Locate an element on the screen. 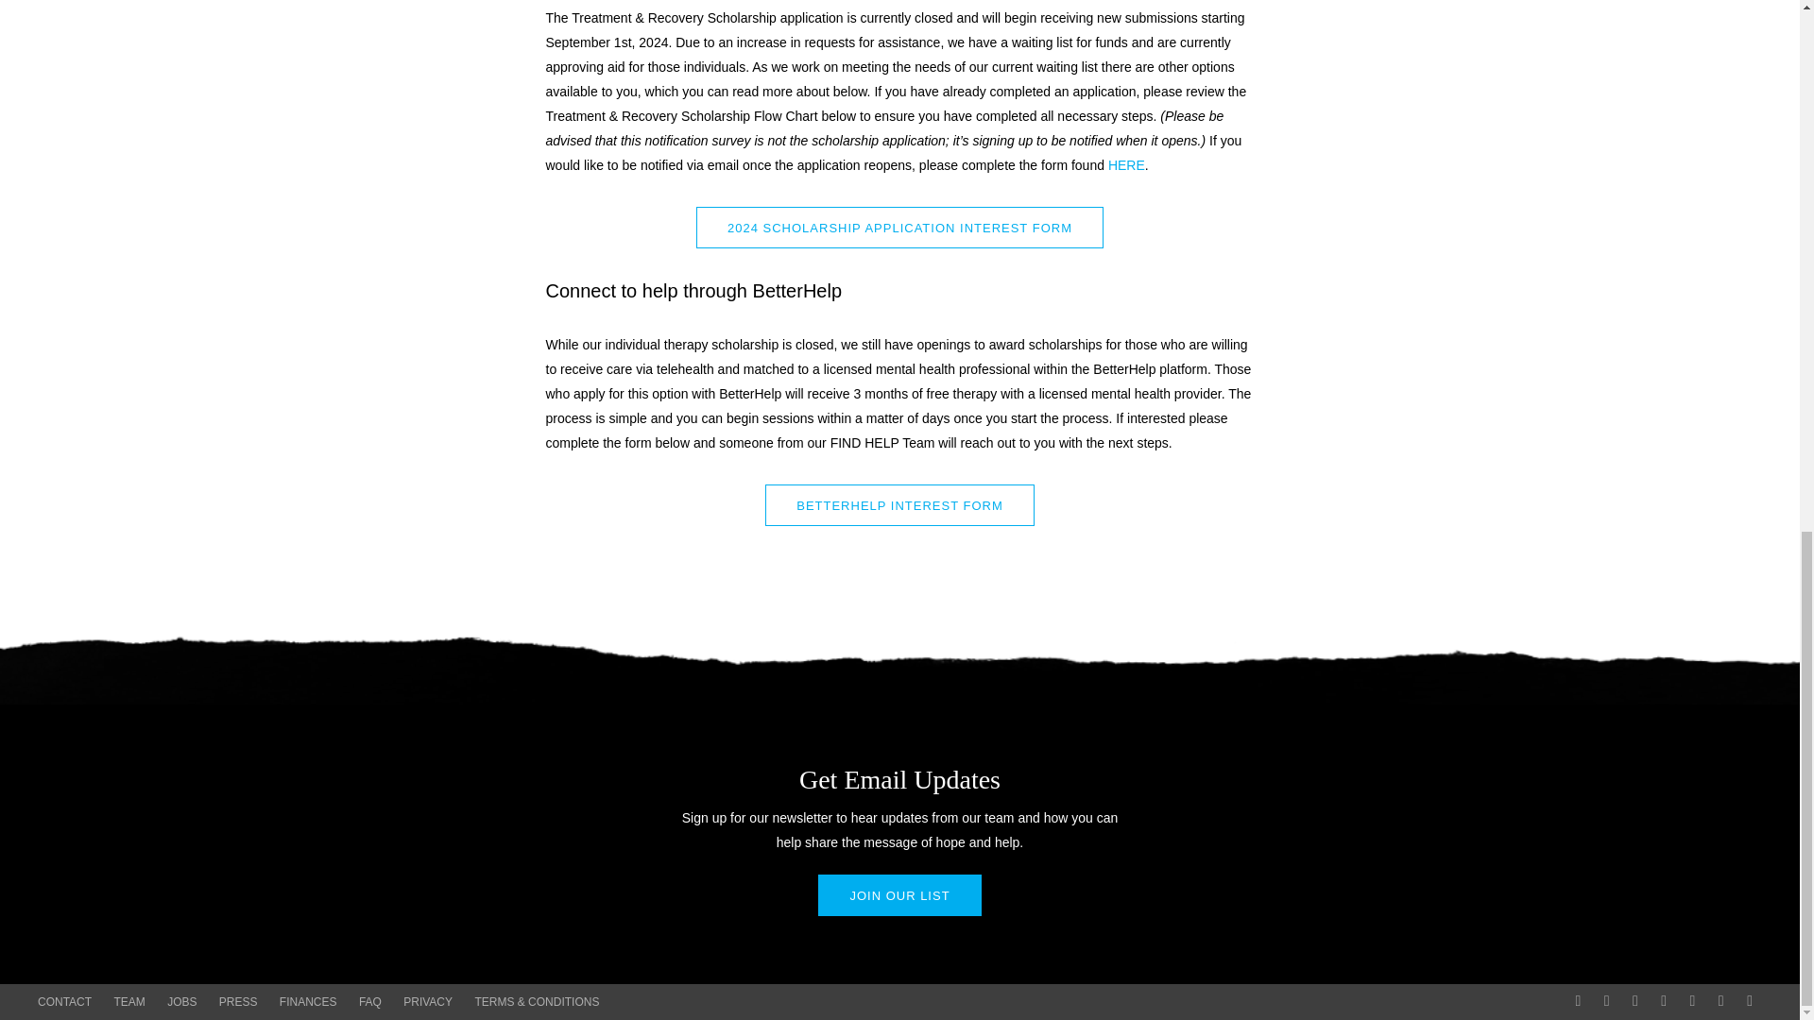 The width and height of the screenshot is (1814, 1020). TikTok is located at coordinates (1664, 1000).